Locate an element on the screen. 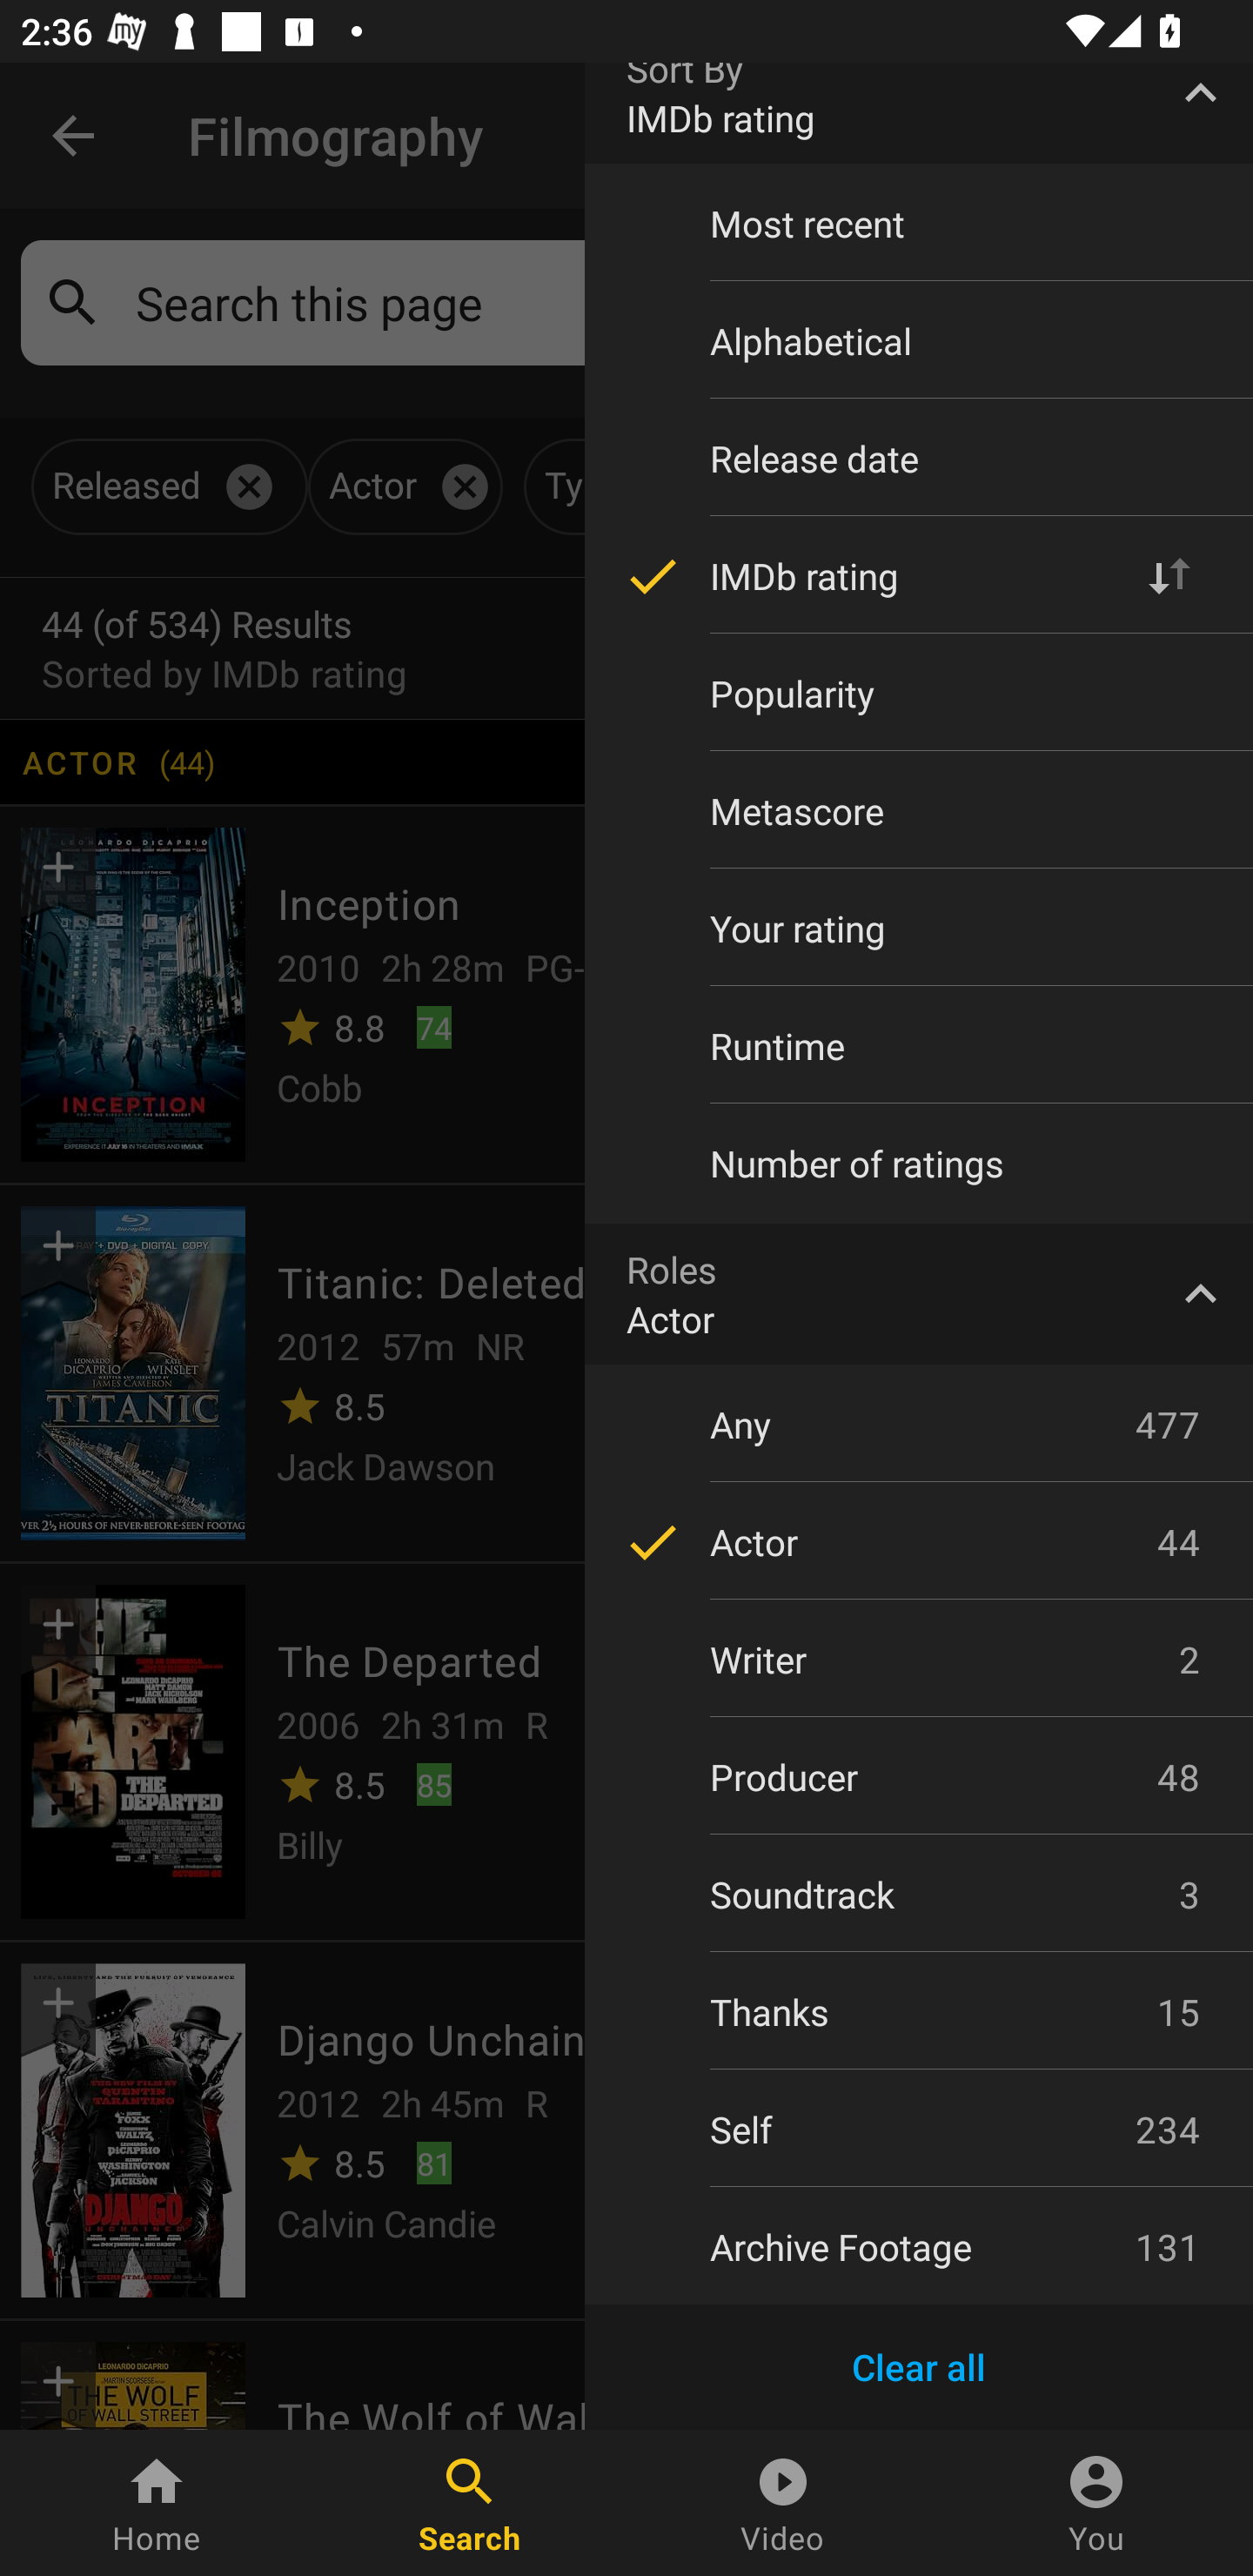  Any 477 is located at coordinates (919, 1424).